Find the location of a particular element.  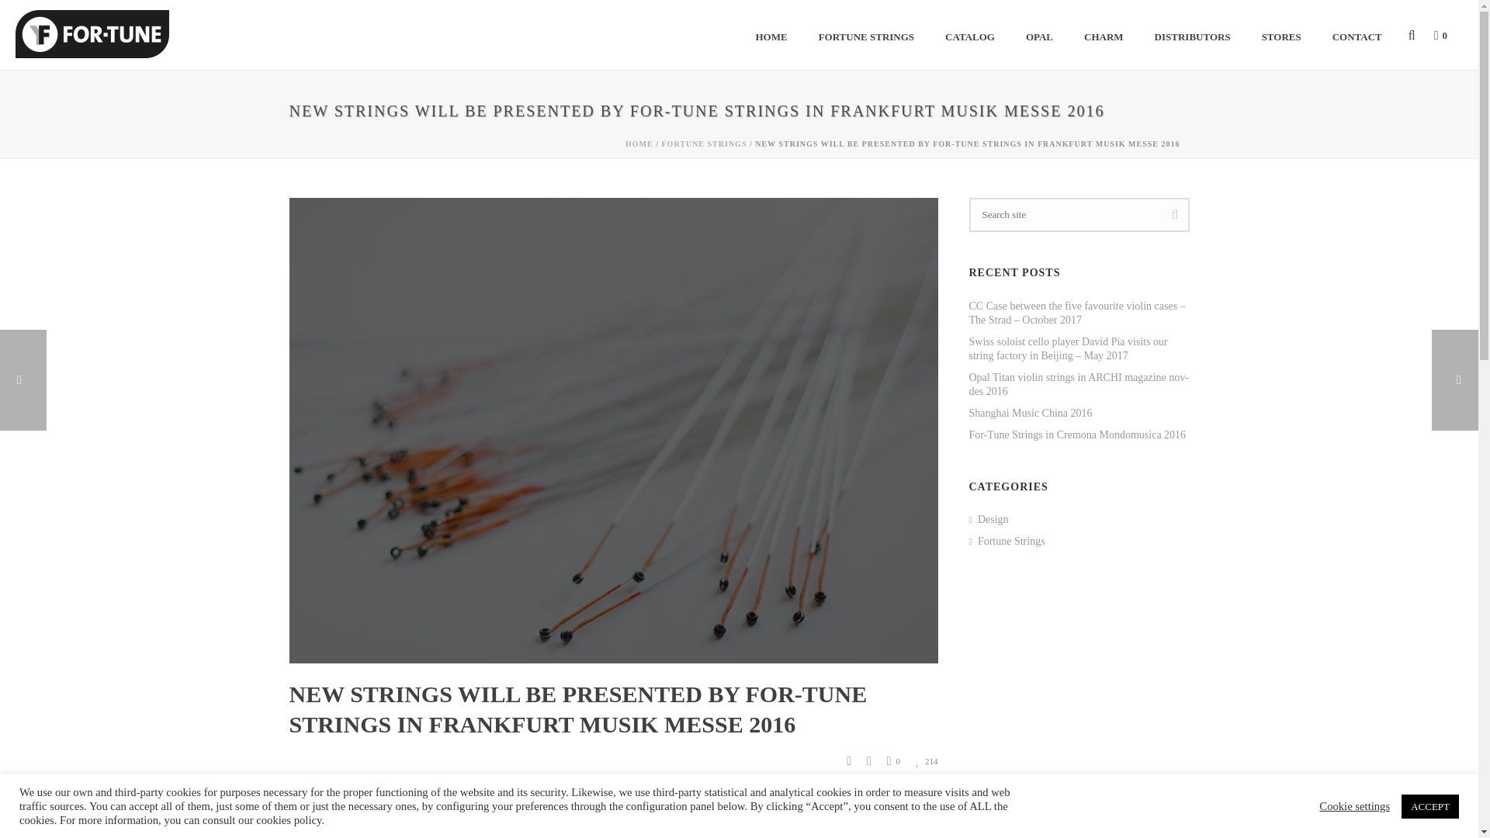

HOME is located at coordinates (639, 144).